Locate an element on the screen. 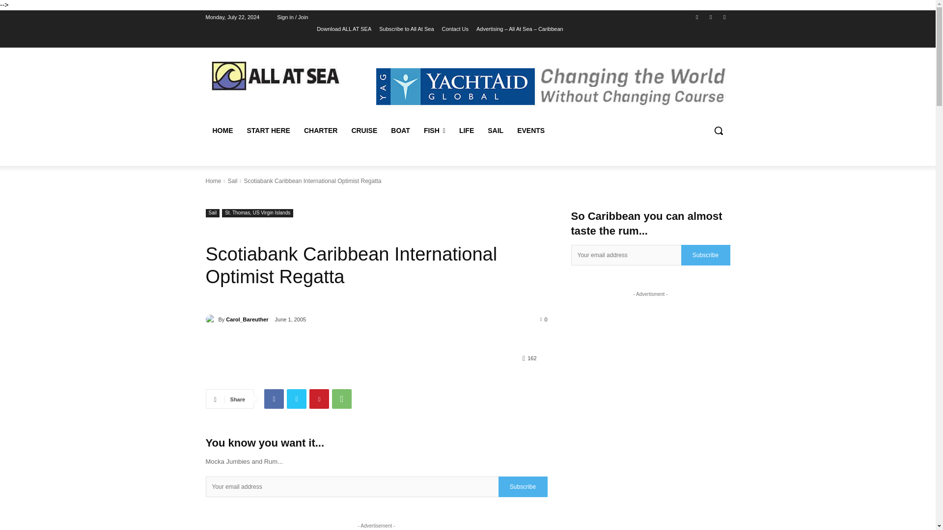 This screenshot has width=943, height=530. Twitter is located at coordinates (724, 17).